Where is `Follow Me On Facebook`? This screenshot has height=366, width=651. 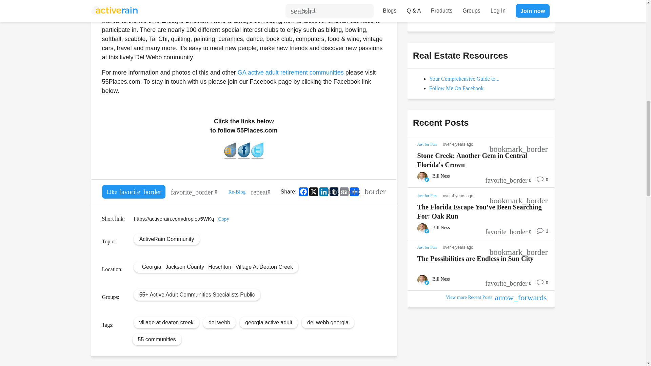
Follow Me On Facebook is located at coordinates (456, 88).